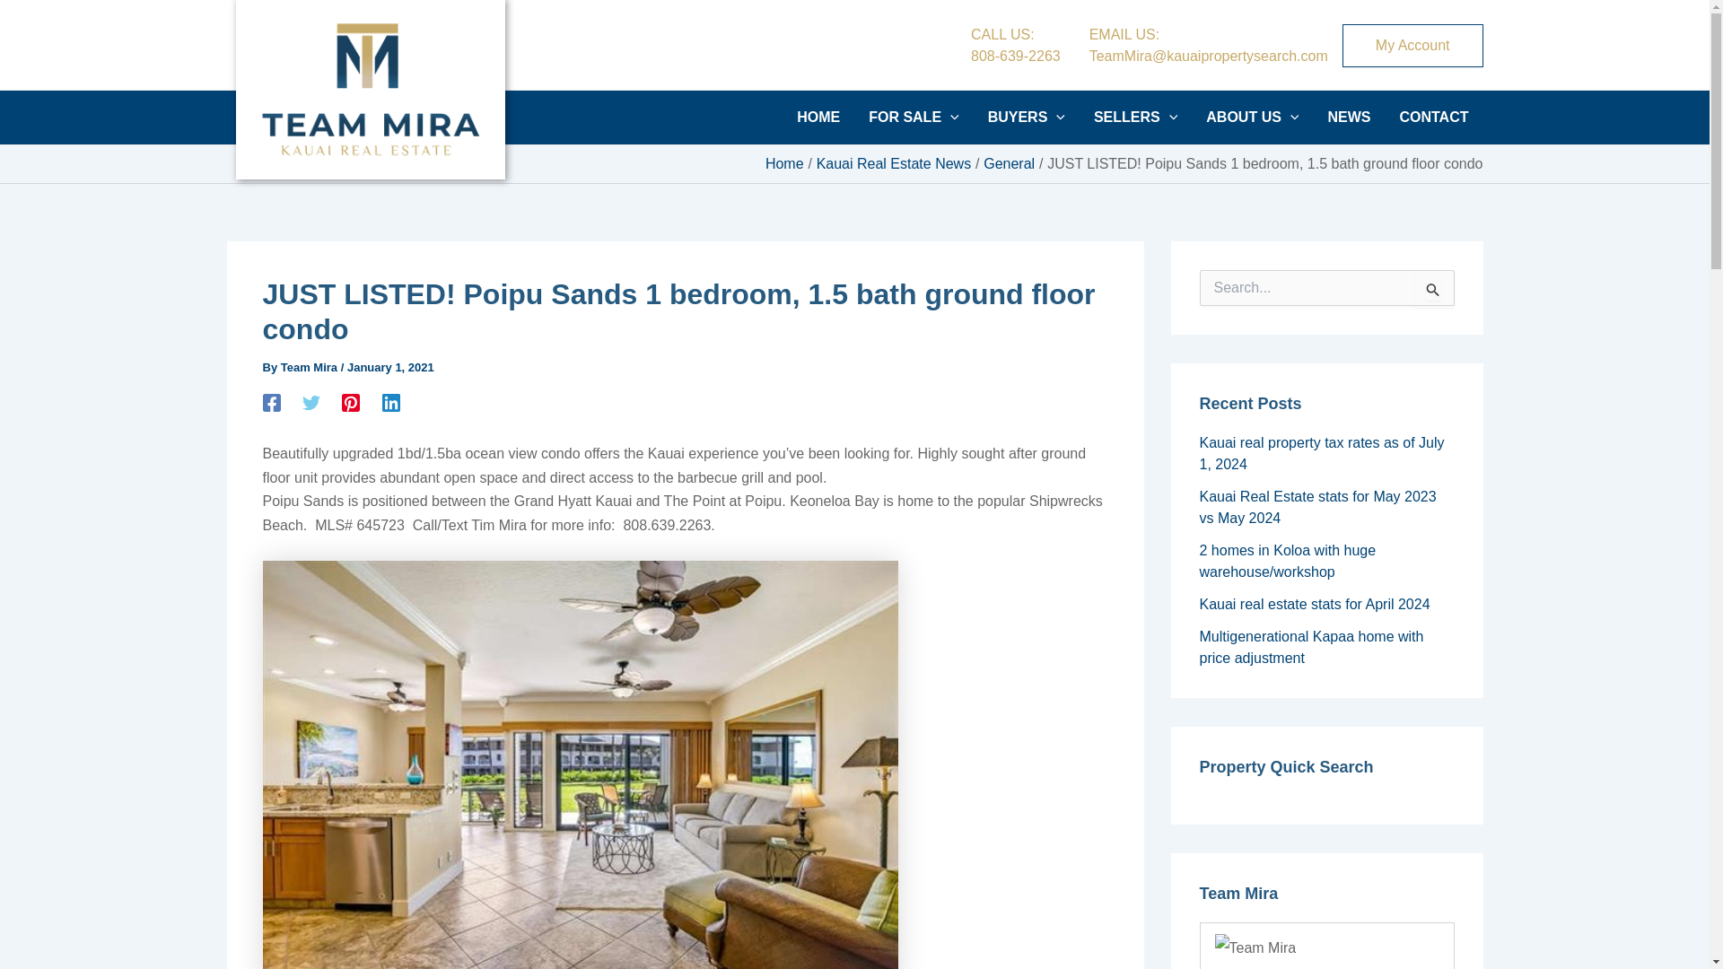 Image resolution: width=1723 pixels, height=969 pixels. Describe the element at coordinates (818, 117) in the screenshot. I see `HOME` at that location.